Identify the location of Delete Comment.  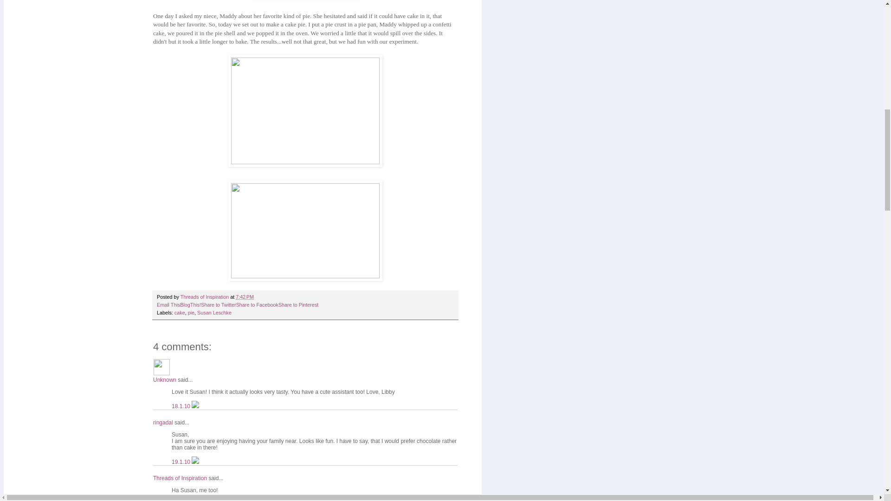
(195, 462).